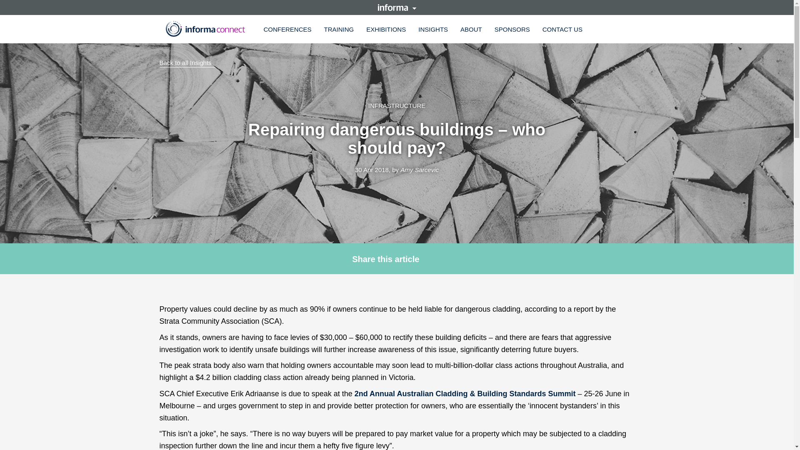  What do you see at coordinates (471, 29) in the screenshot?
I see `ABOUT` at bounding box center [471, 29].